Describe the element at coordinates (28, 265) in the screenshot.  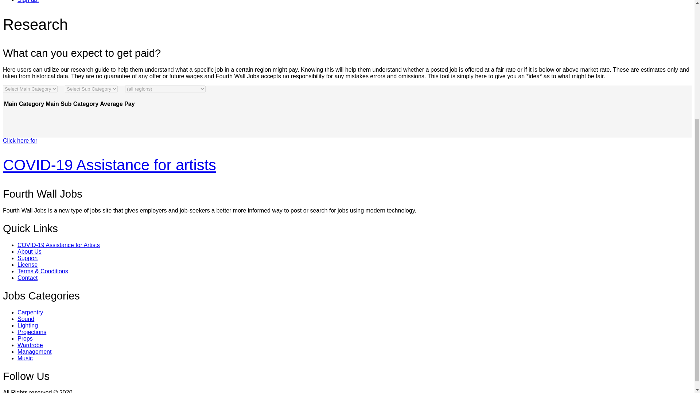
I see `License` at that location.